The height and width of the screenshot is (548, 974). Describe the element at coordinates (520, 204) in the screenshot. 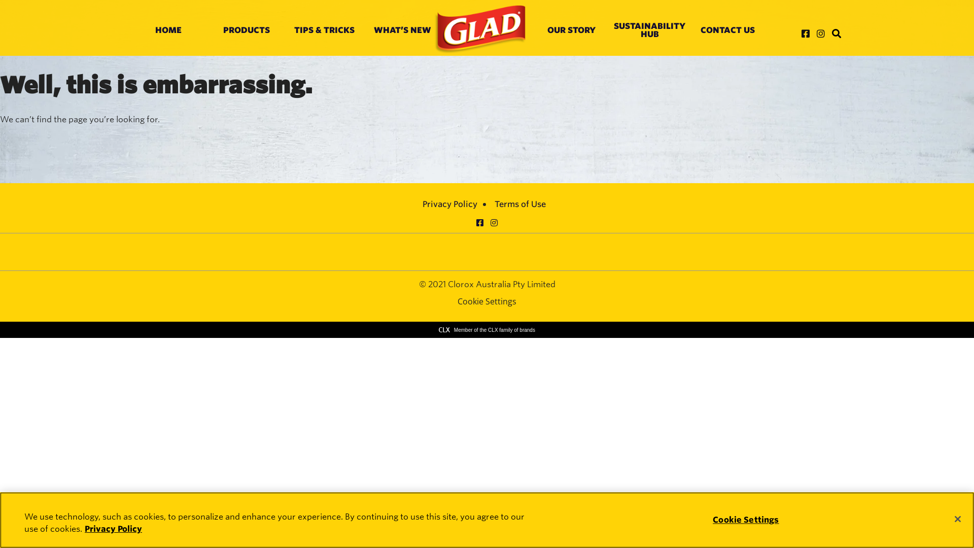

I see `Terms of Use` at that location.